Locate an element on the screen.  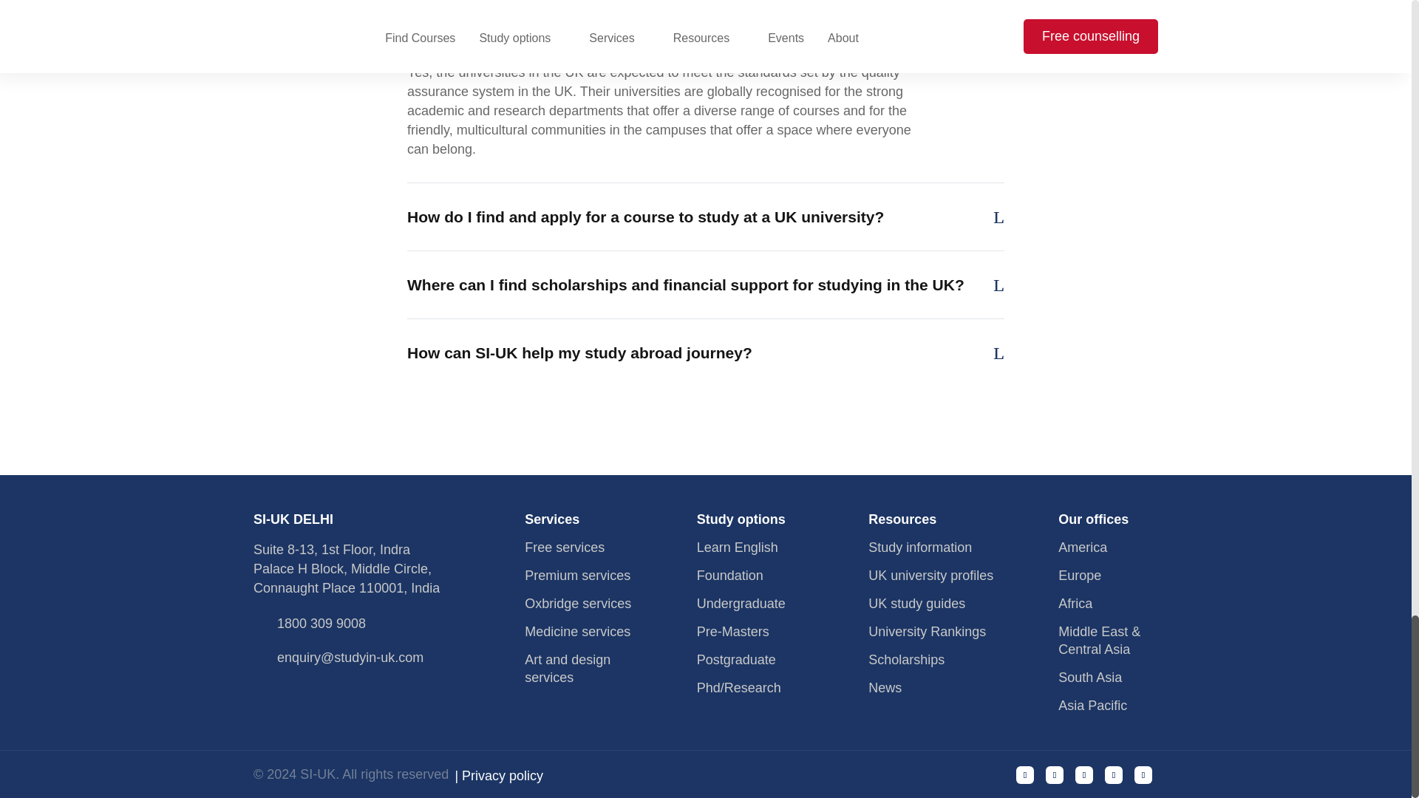
Follow on LinkedIn is located at coordinates (1143, 774).